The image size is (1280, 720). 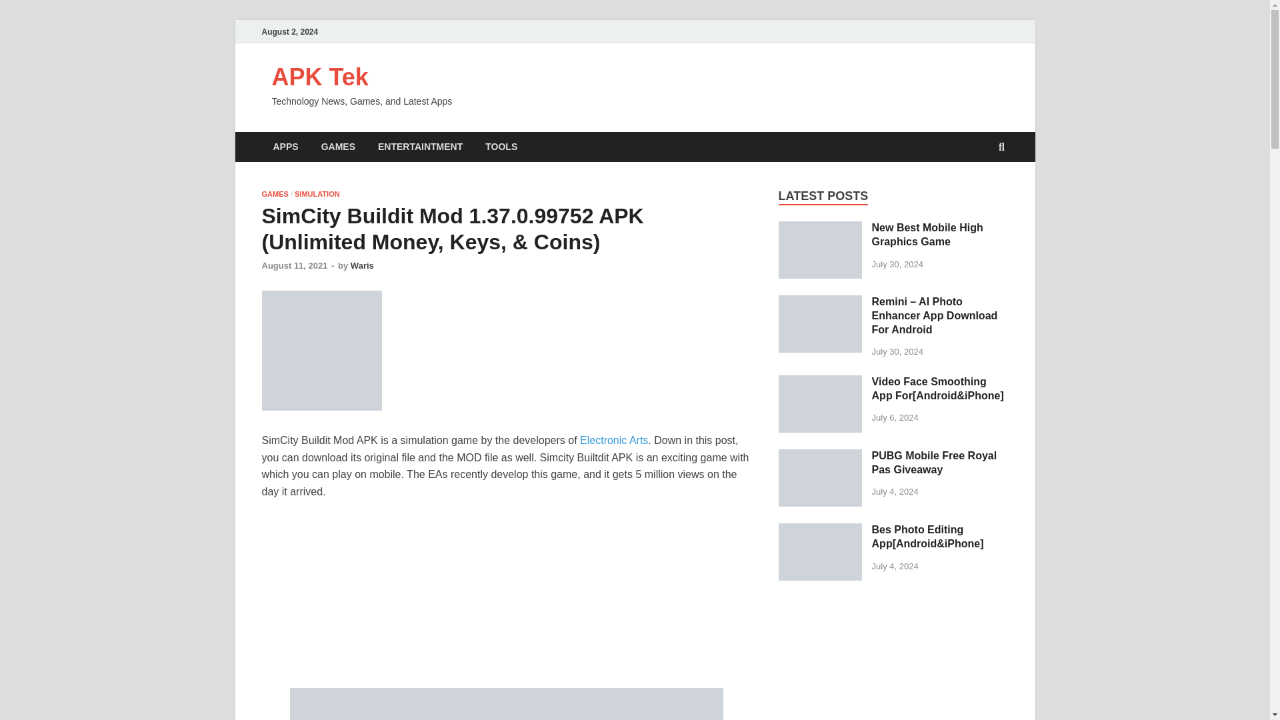 I want to click on Electronic Arts, so click(x=613, y=440).